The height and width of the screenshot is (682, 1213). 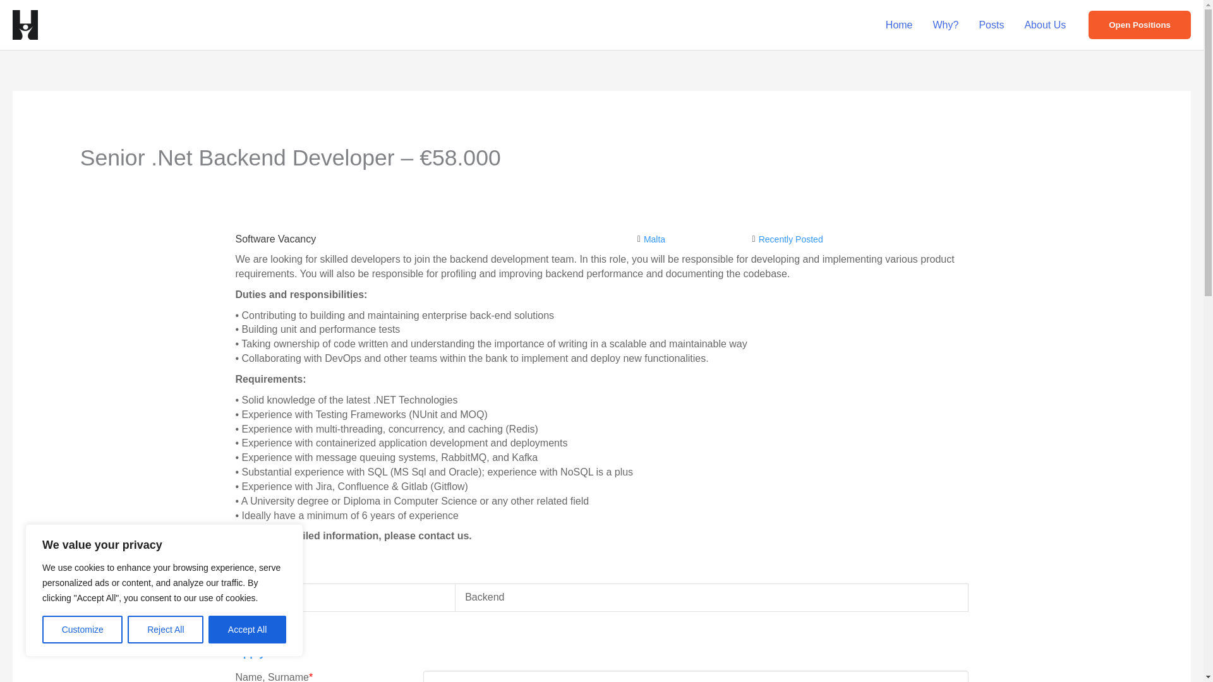 What do you see at coordinates (82, 630) in the screenshot?
I see `Customize` at bounding box center [82, 630].